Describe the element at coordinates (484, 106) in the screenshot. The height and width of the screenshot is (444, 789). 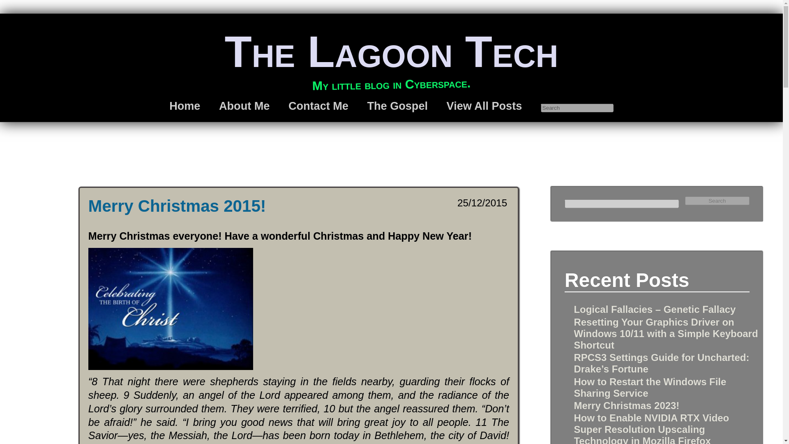
I see `View All Posts` at that location.